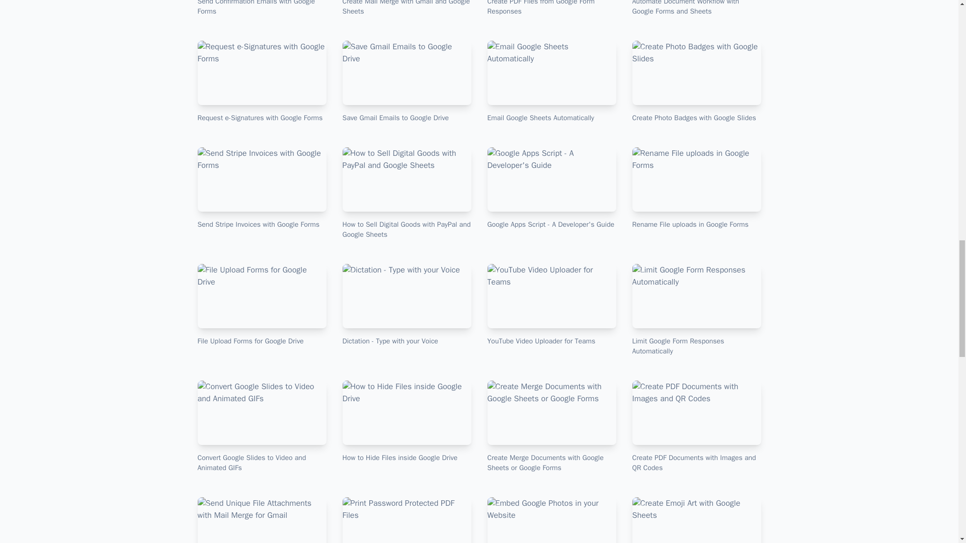  I want to click on Dictation - Type with your Voice, so click(407, 305).